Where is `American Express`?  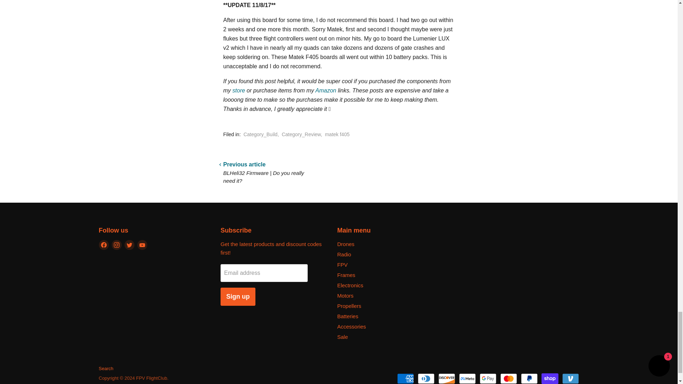 American Express is located at coordinates (405, 378).